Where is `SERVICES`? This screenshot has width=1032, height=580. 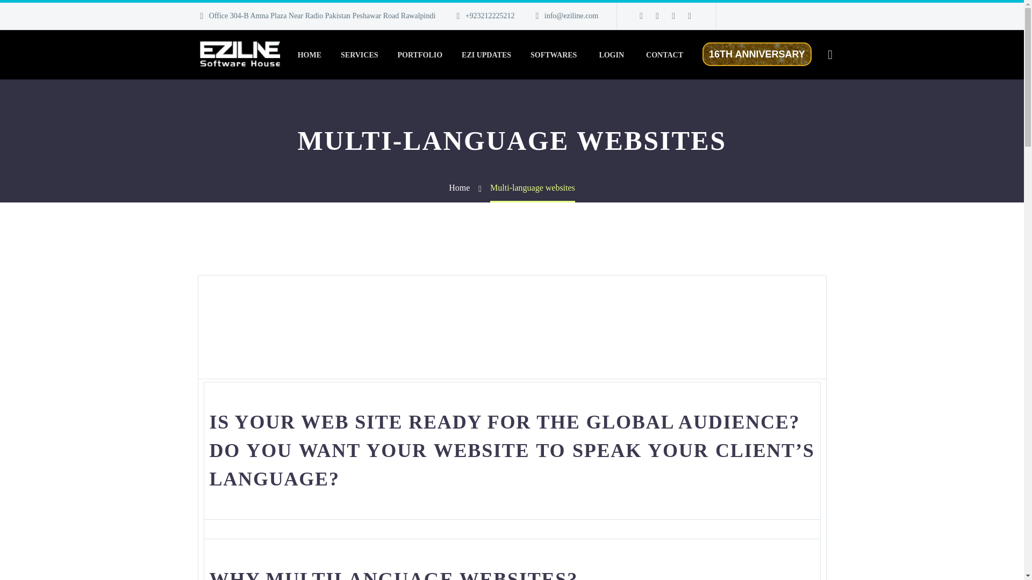 SERVICES is located at coordinates (359, 55).